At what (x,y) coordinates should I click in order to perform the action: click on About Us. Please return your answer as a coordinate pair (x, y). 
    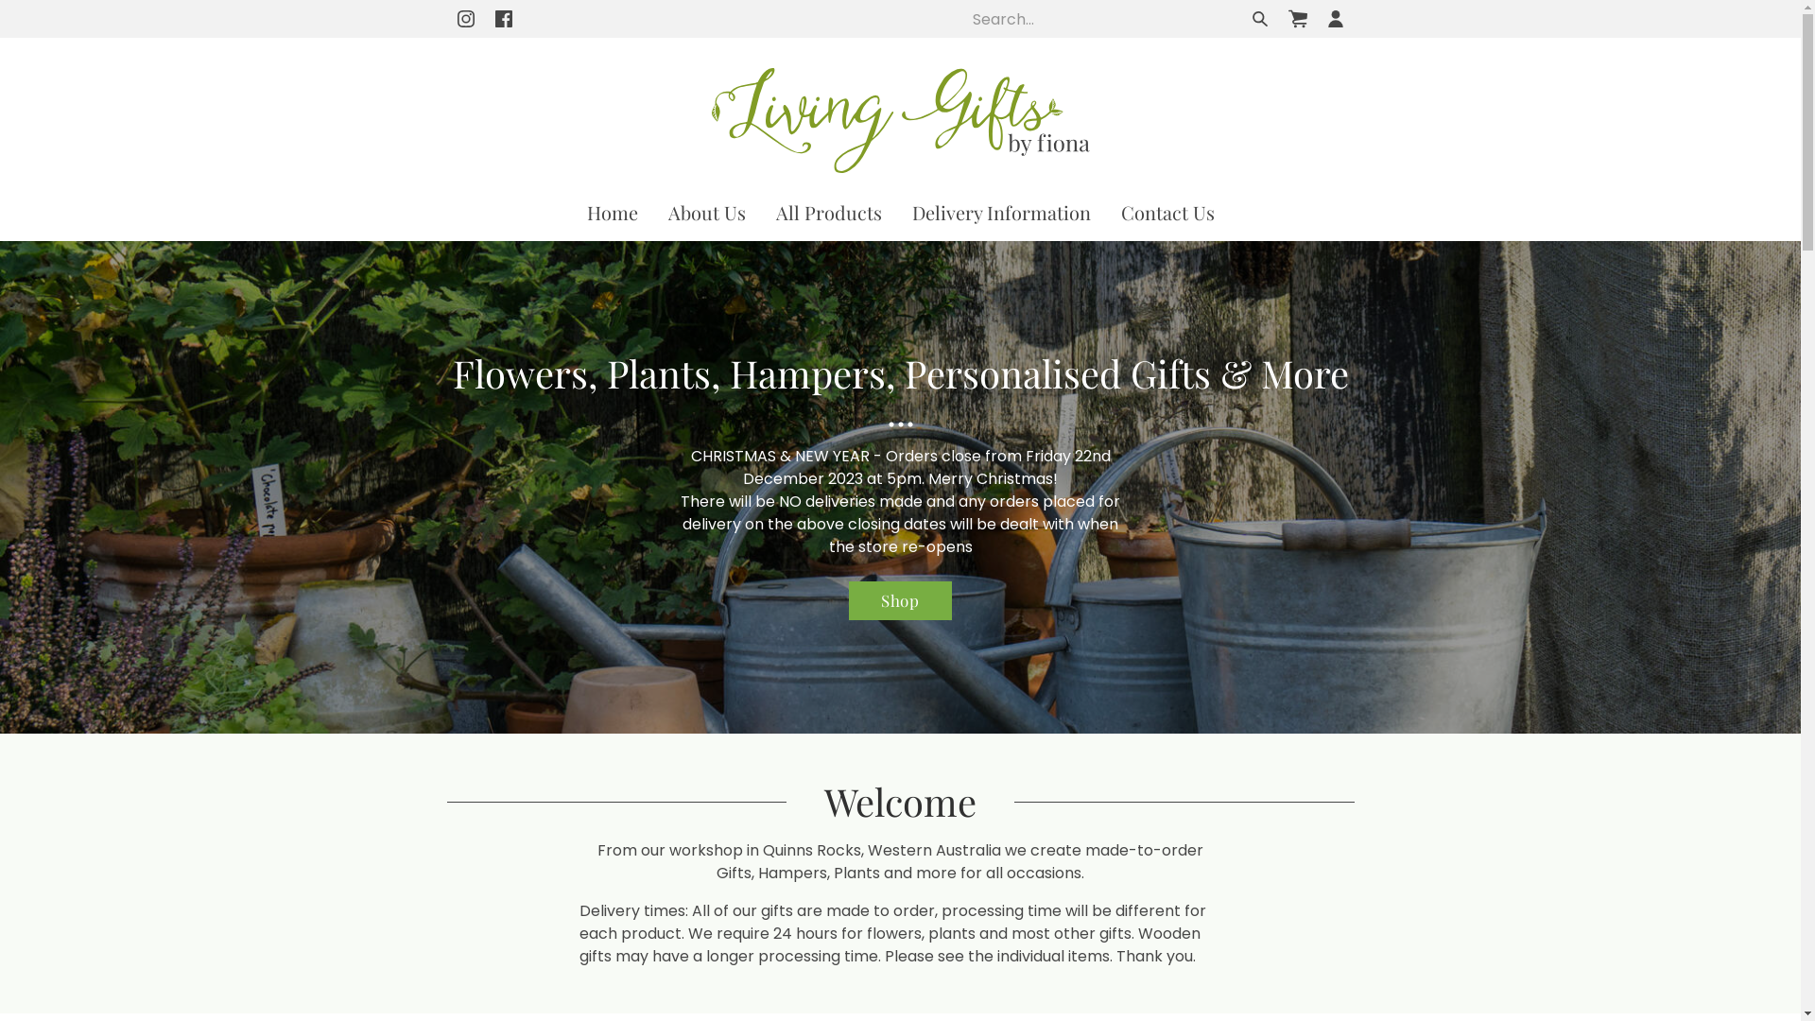
    Looking at the image, I should click on (706, 215).